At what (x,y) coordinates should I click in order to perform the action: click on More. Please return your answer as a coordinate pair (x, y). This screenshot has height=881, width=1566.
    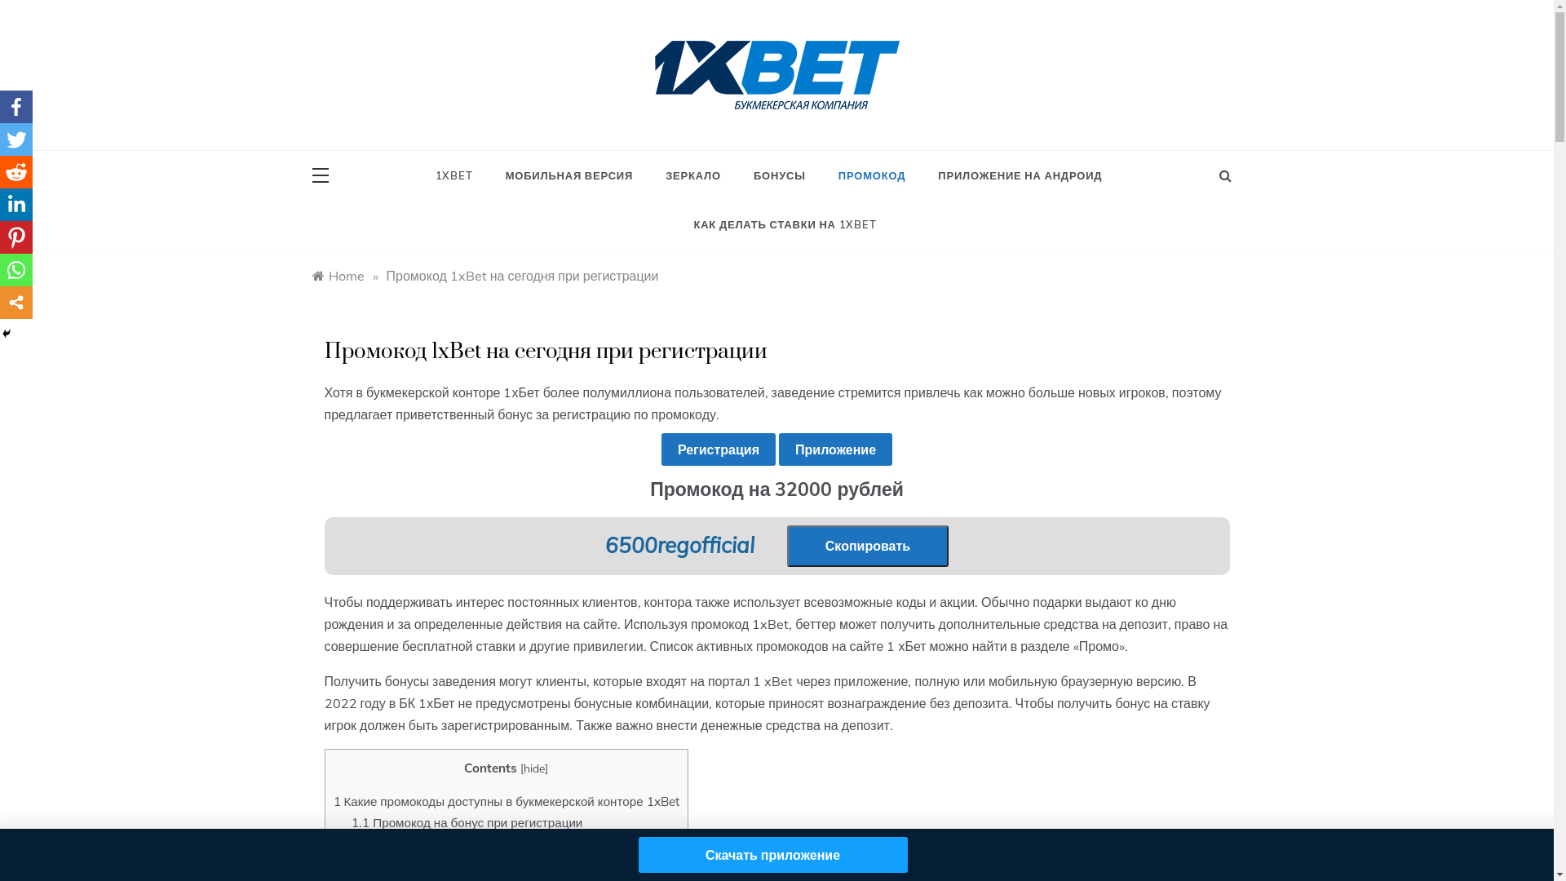
    Looking at the image, I should click on (16, 303).